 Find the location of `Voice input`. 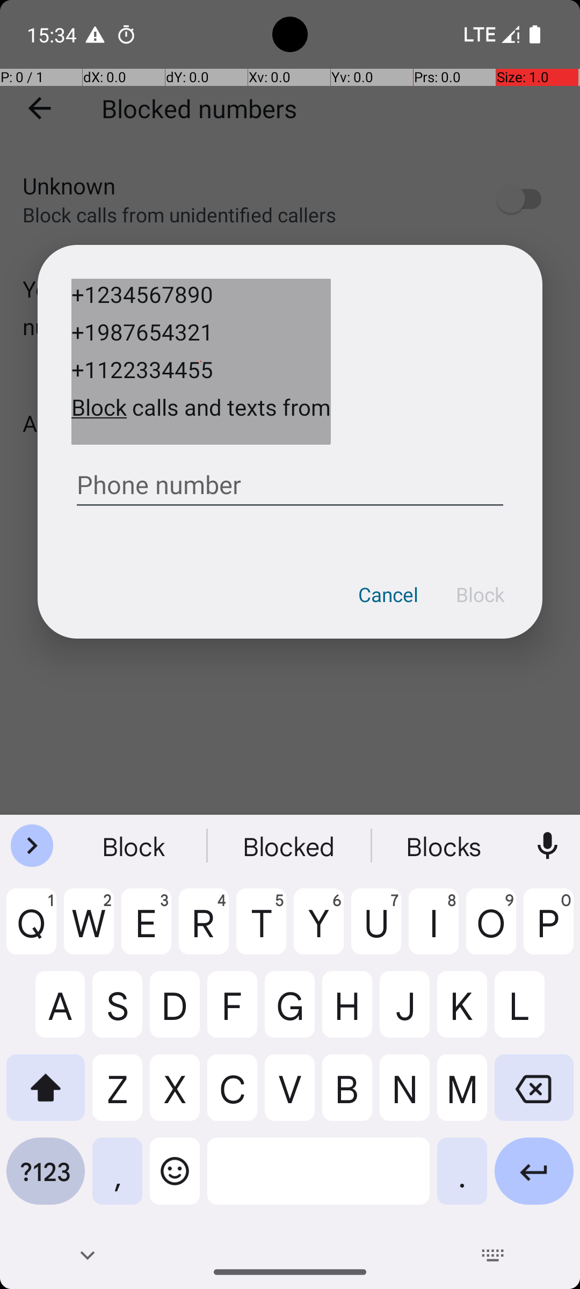

Voice input is located at coordinates (548, 846).